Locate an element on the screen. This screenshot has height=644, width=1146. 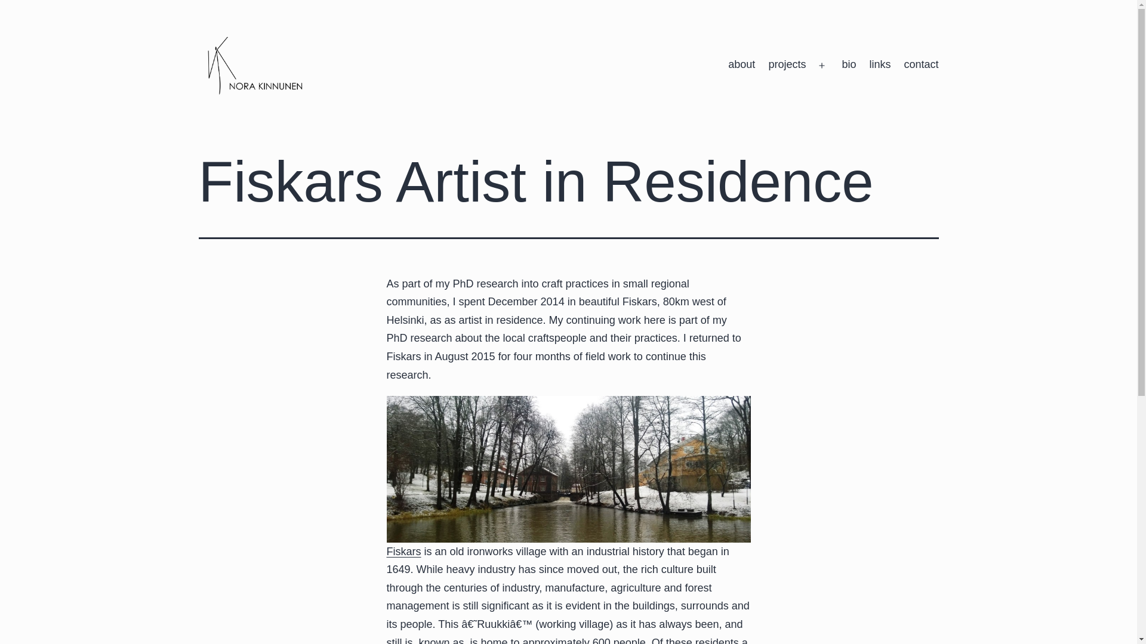
contact is located at coordinates (920, 66).